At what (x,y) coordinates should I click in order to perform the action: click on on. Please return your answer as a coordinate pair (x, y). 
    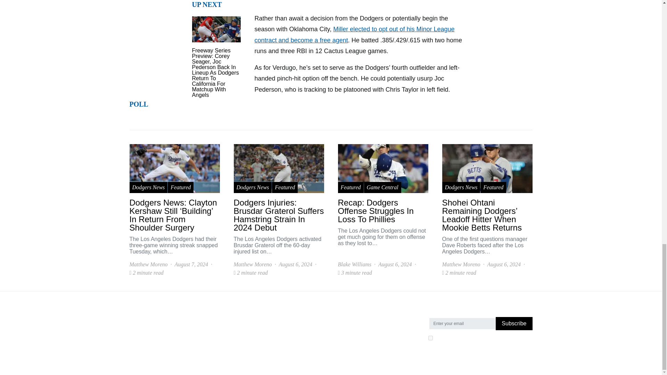
    Looking at the image, I should click on (430, 337).